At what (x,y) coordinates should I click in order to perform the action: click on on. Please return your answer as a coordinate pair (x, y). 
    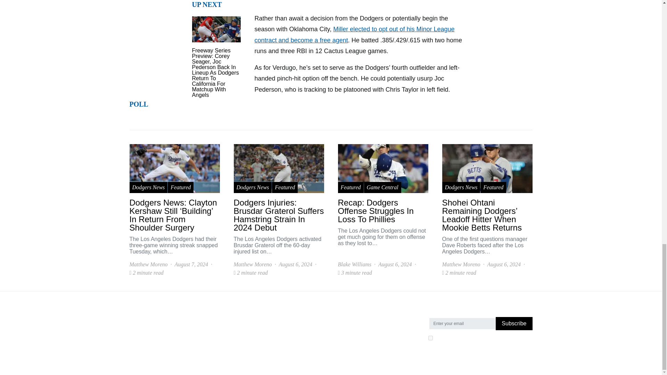
    Looking at the image, I should click on (430, 337).